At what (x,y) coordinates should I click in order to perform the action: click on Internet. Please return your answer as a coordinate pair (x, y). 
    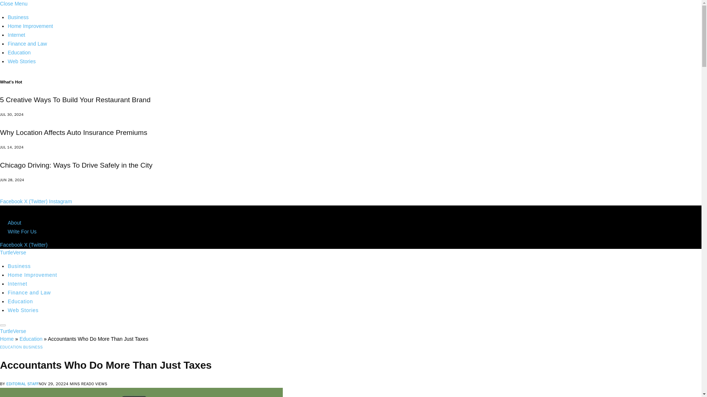
    Looking at the image, I should click on (18, 283).